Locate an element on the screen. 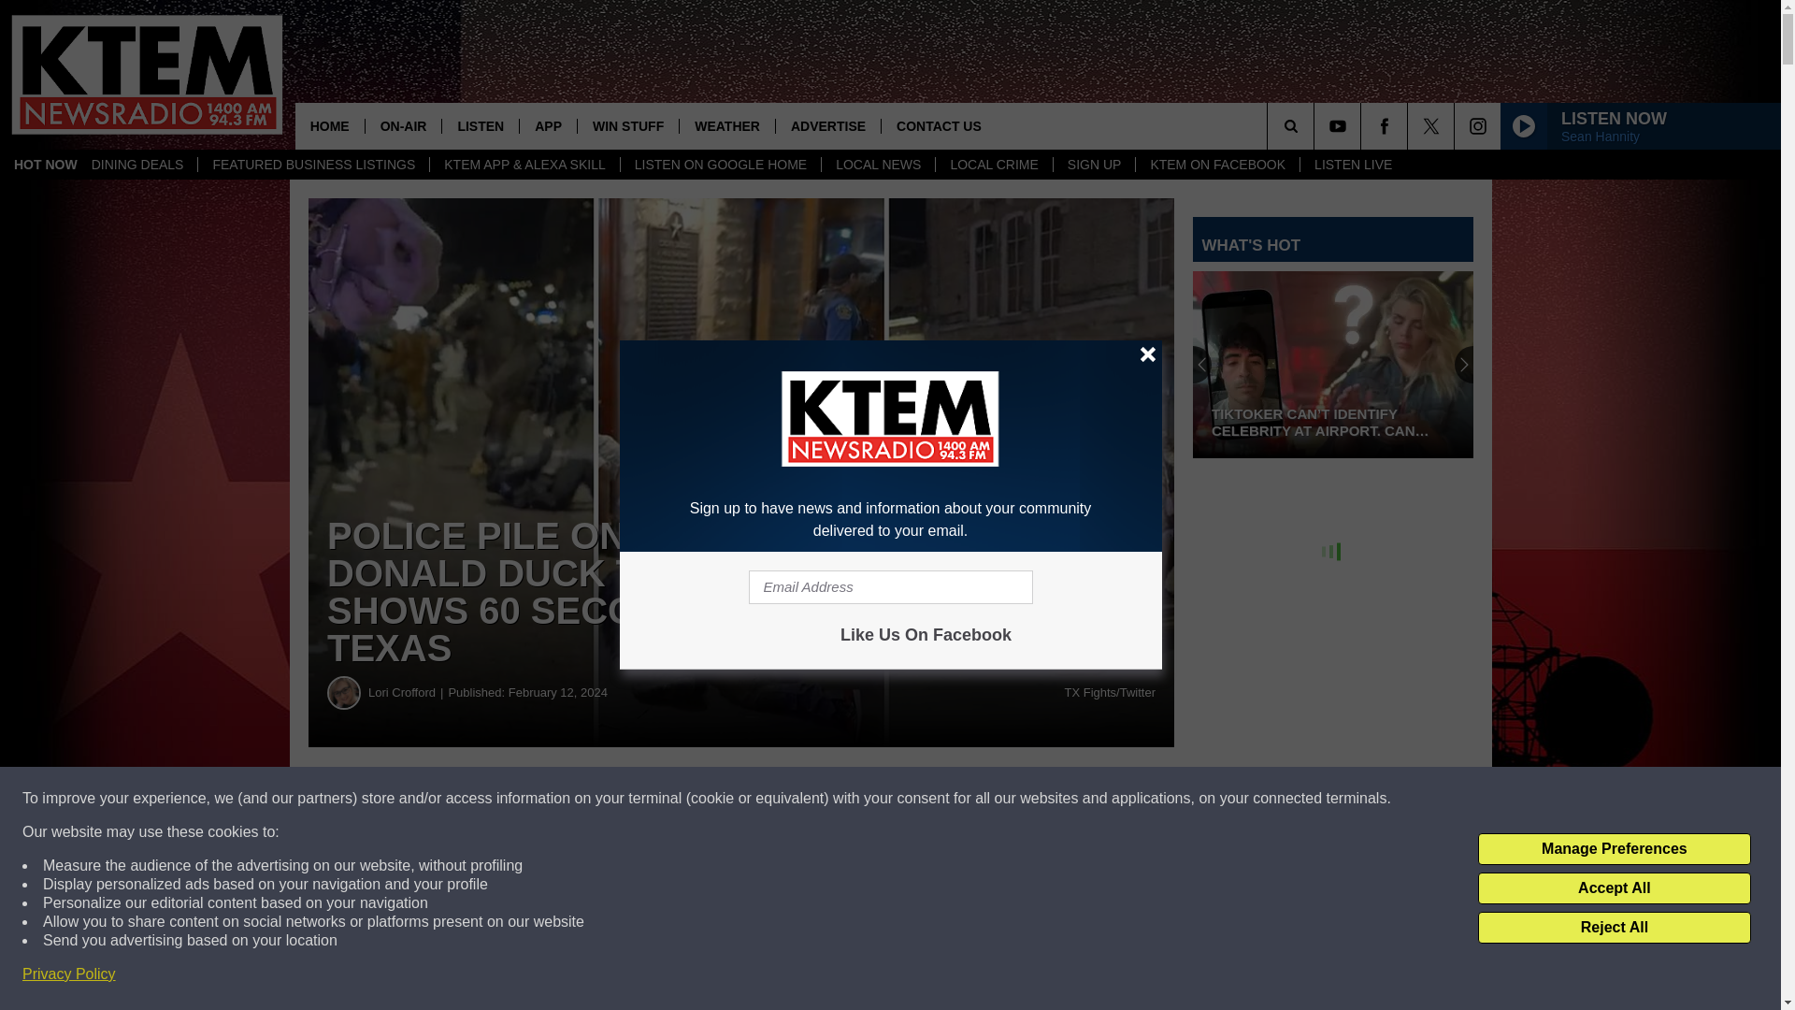 The width and height of the screenshot is (1795, 1010). WIN STUFF is located at coordinates (626, 125).